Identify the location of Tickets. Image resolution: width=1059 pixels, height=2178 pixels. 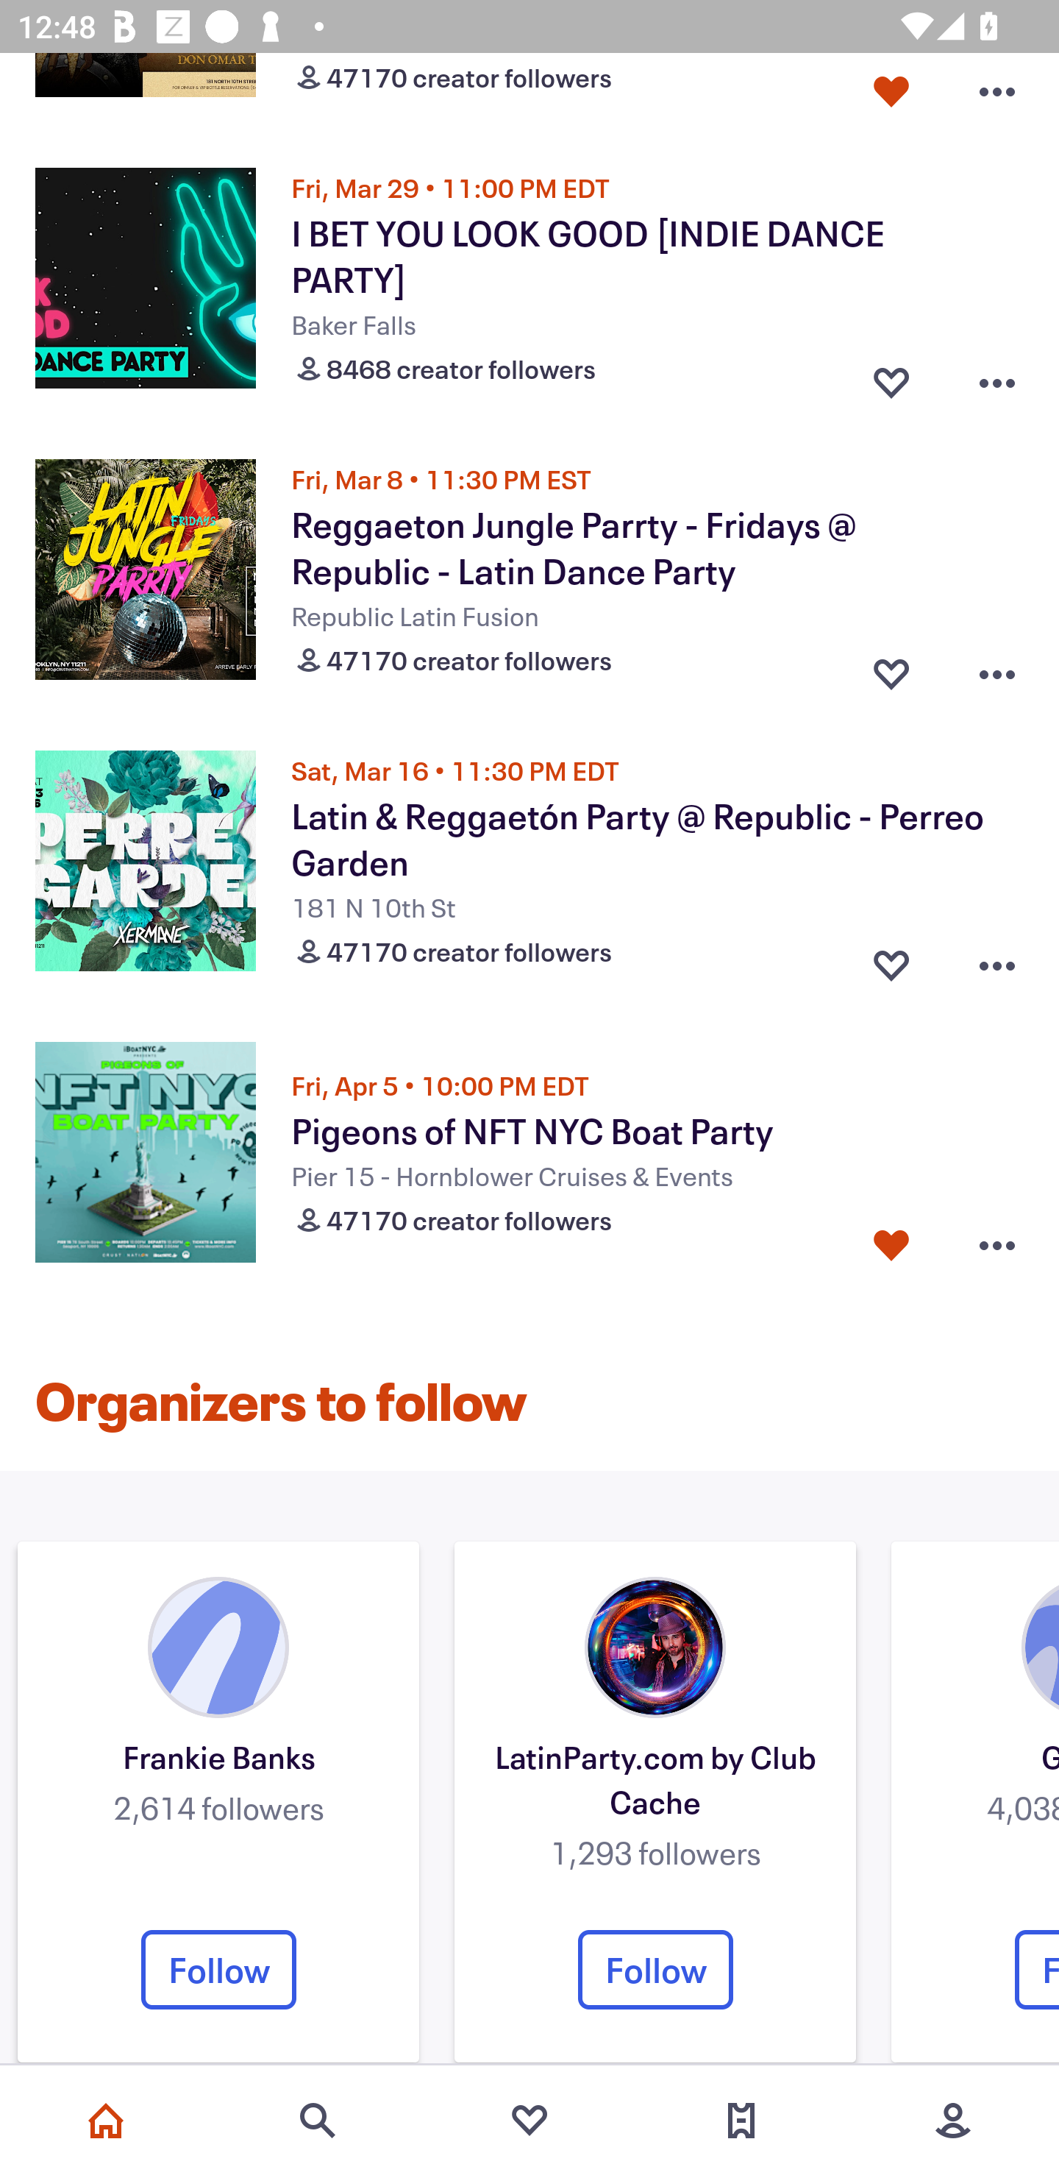
(741, 2121).